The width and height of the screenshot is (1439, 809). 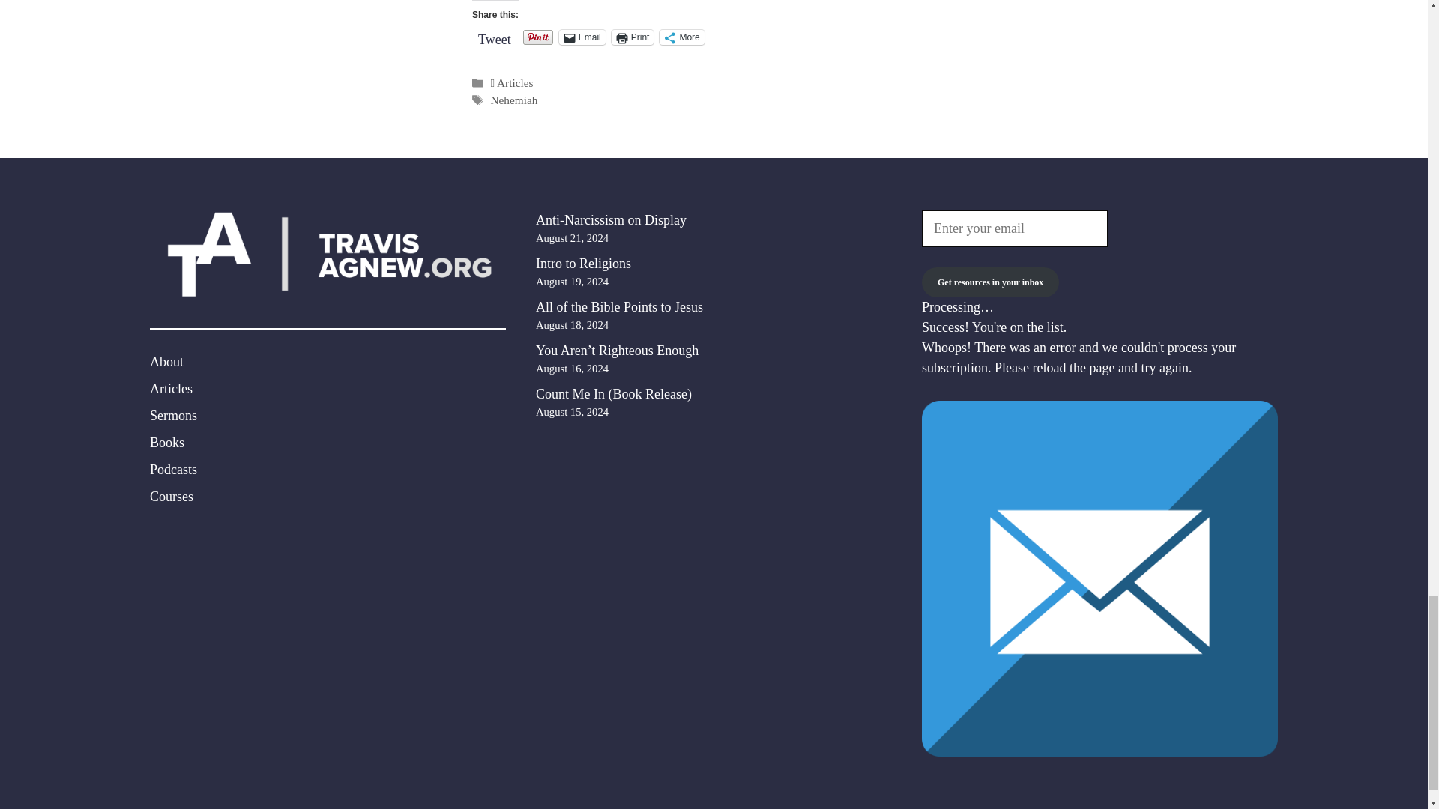 I want to click on Click to email a link to a friend, so click(x=582, y=37).